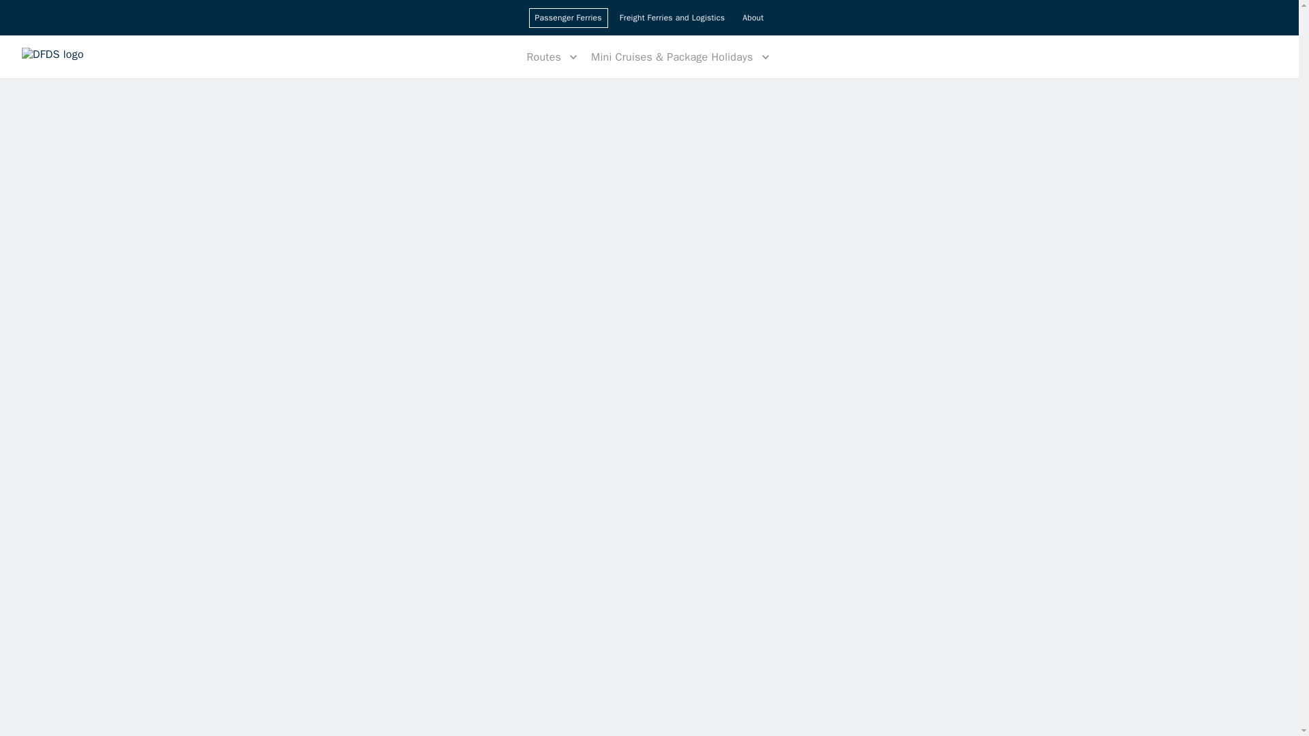 The width and height of the screenshot is (1309, 736). What do you see at coordinates (569, 18) in the screenshot?
I see `Passenger Ferries` at bounding box center [569, 18].